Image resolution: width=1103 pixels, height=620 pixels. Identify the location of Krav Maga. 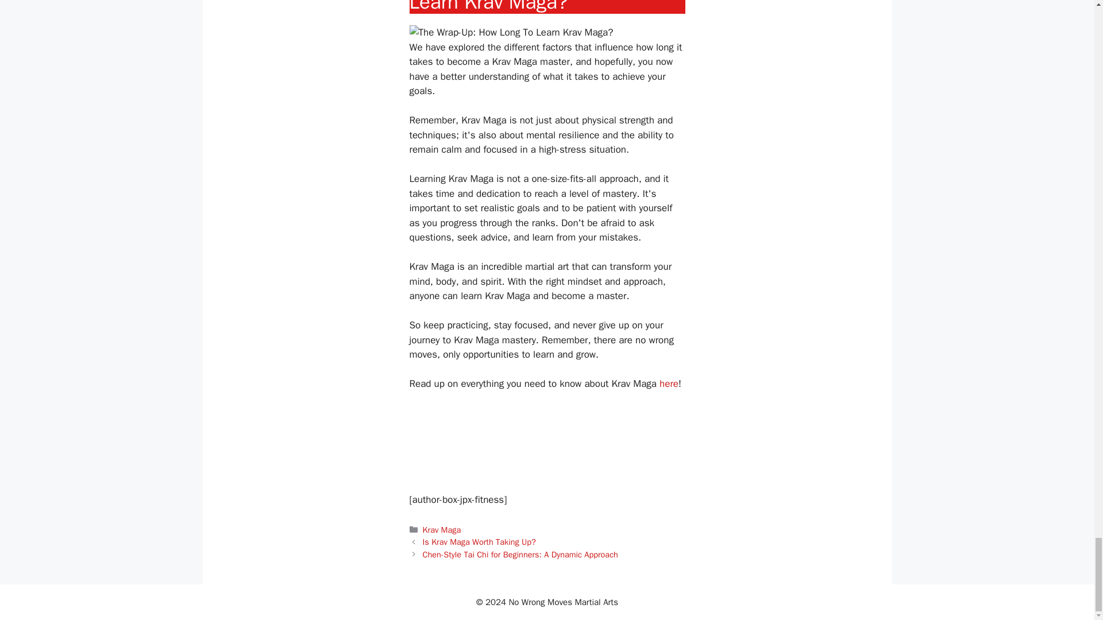
(441, 529).